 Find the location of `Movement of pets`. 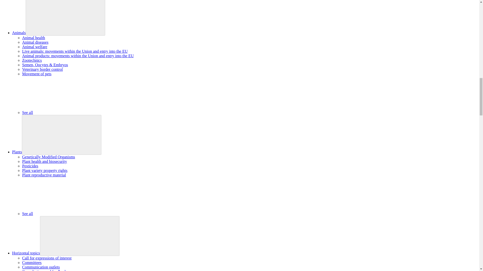

Movement of pets is located at coordinates (37, 74).